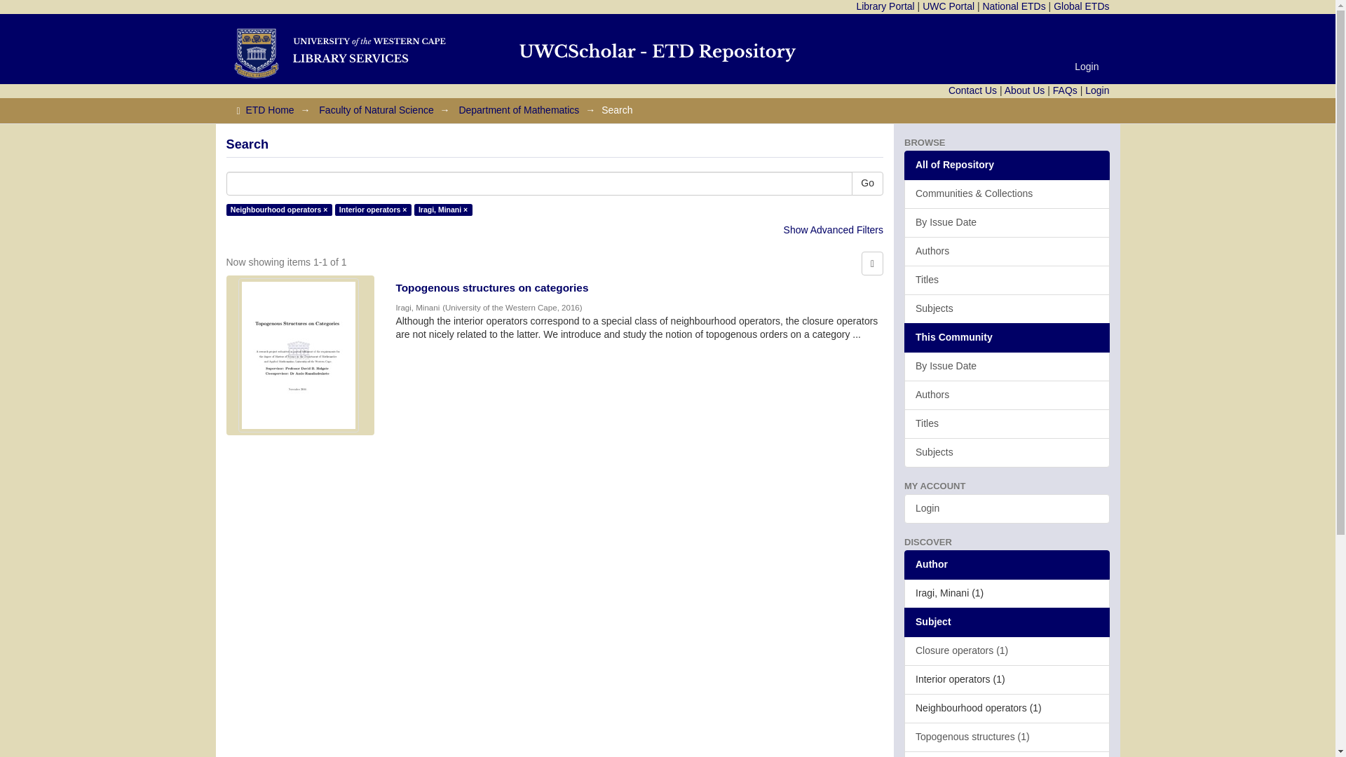 The width and height of the screenshot is (1346, 757). Describe the element at coordinates (1025, 90) in the screenshot. I see `About Us` at that location.